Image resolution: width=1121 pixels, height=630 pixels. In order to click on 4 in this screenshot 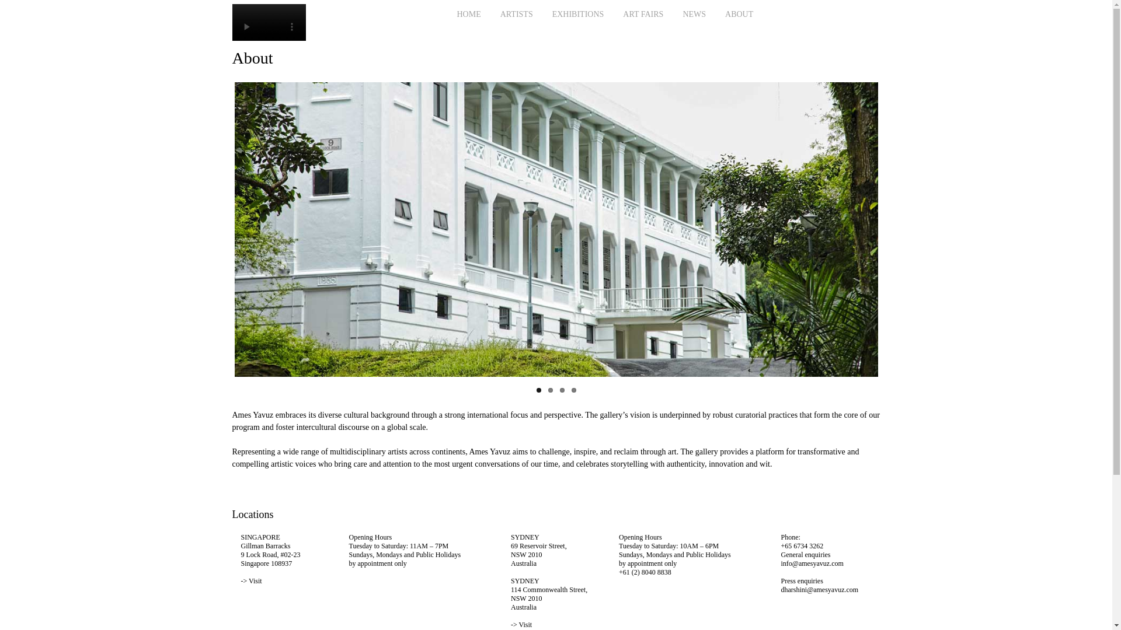, I will do `click(573, 390)`.